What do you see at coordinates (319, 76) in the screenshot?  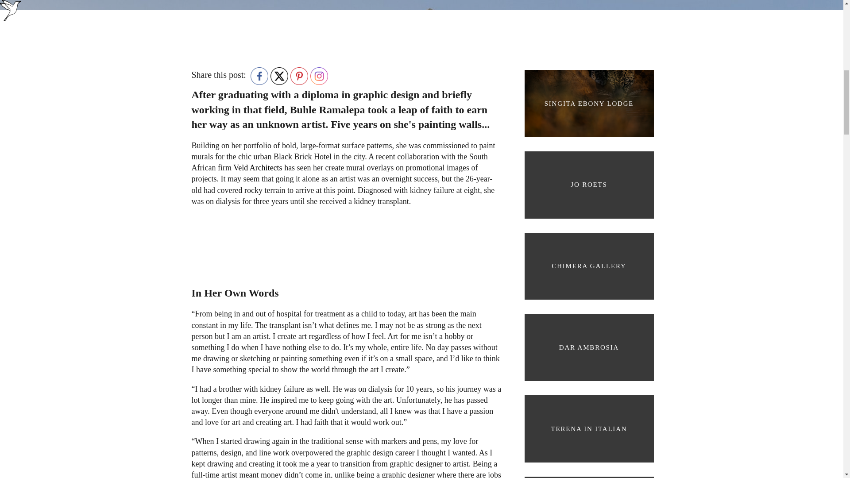 I see `Instagram` at bounding box center [319, 76].